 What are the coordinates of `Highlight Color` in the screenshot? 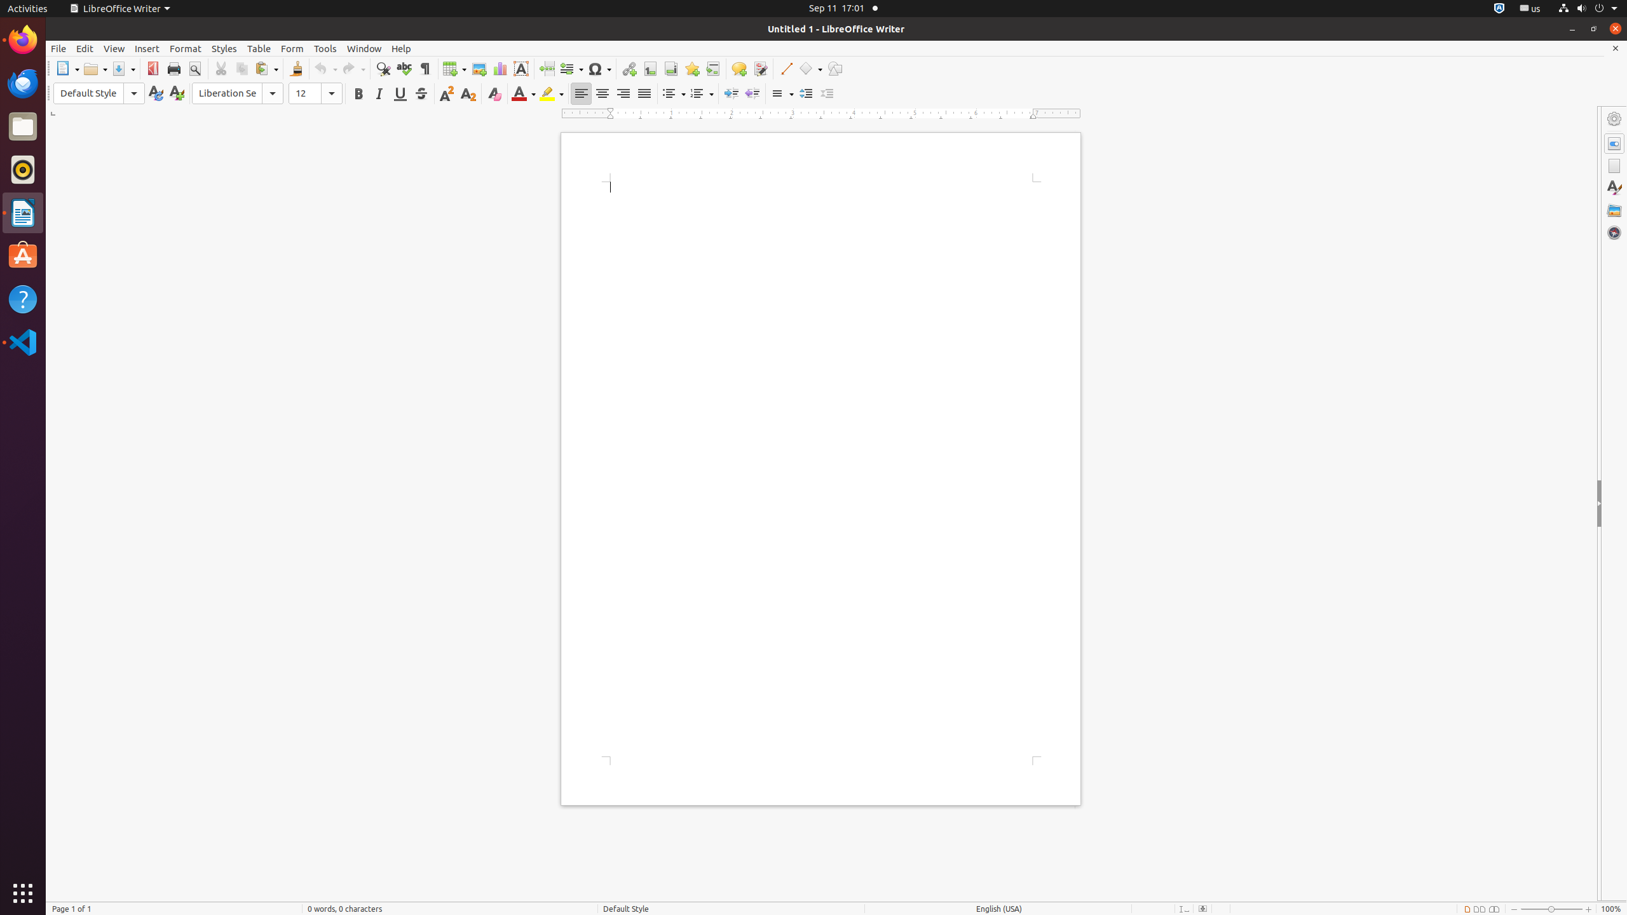 It's located at (552, 94).